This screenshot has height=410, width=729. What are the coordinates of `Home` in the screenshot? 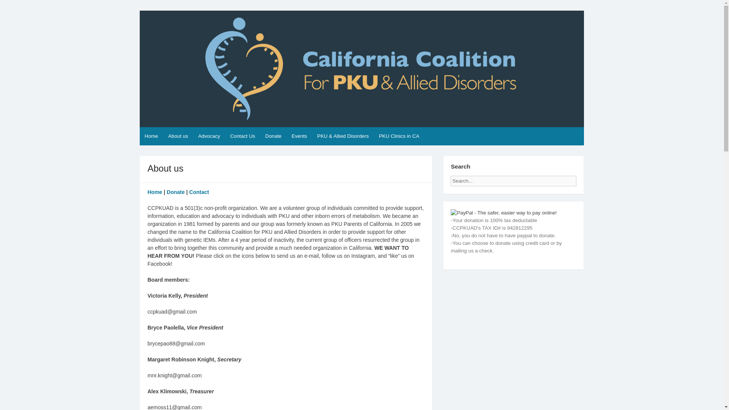 It's located at (151, 136).